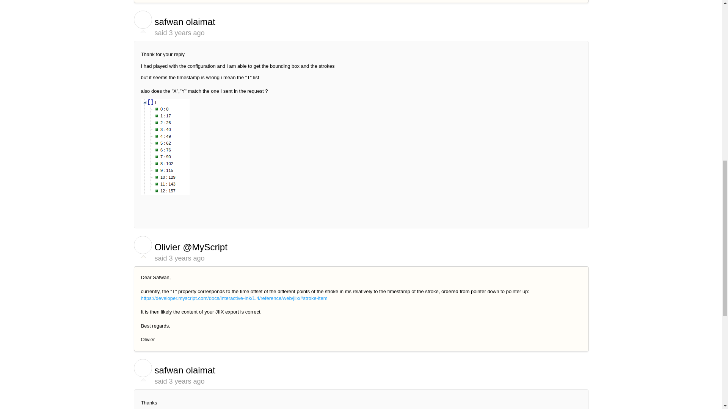 This screenshot has width=728, height=409. I want to click on Wed, 10 Mar, 2021 at 10:49 AM, so click(187, 33).